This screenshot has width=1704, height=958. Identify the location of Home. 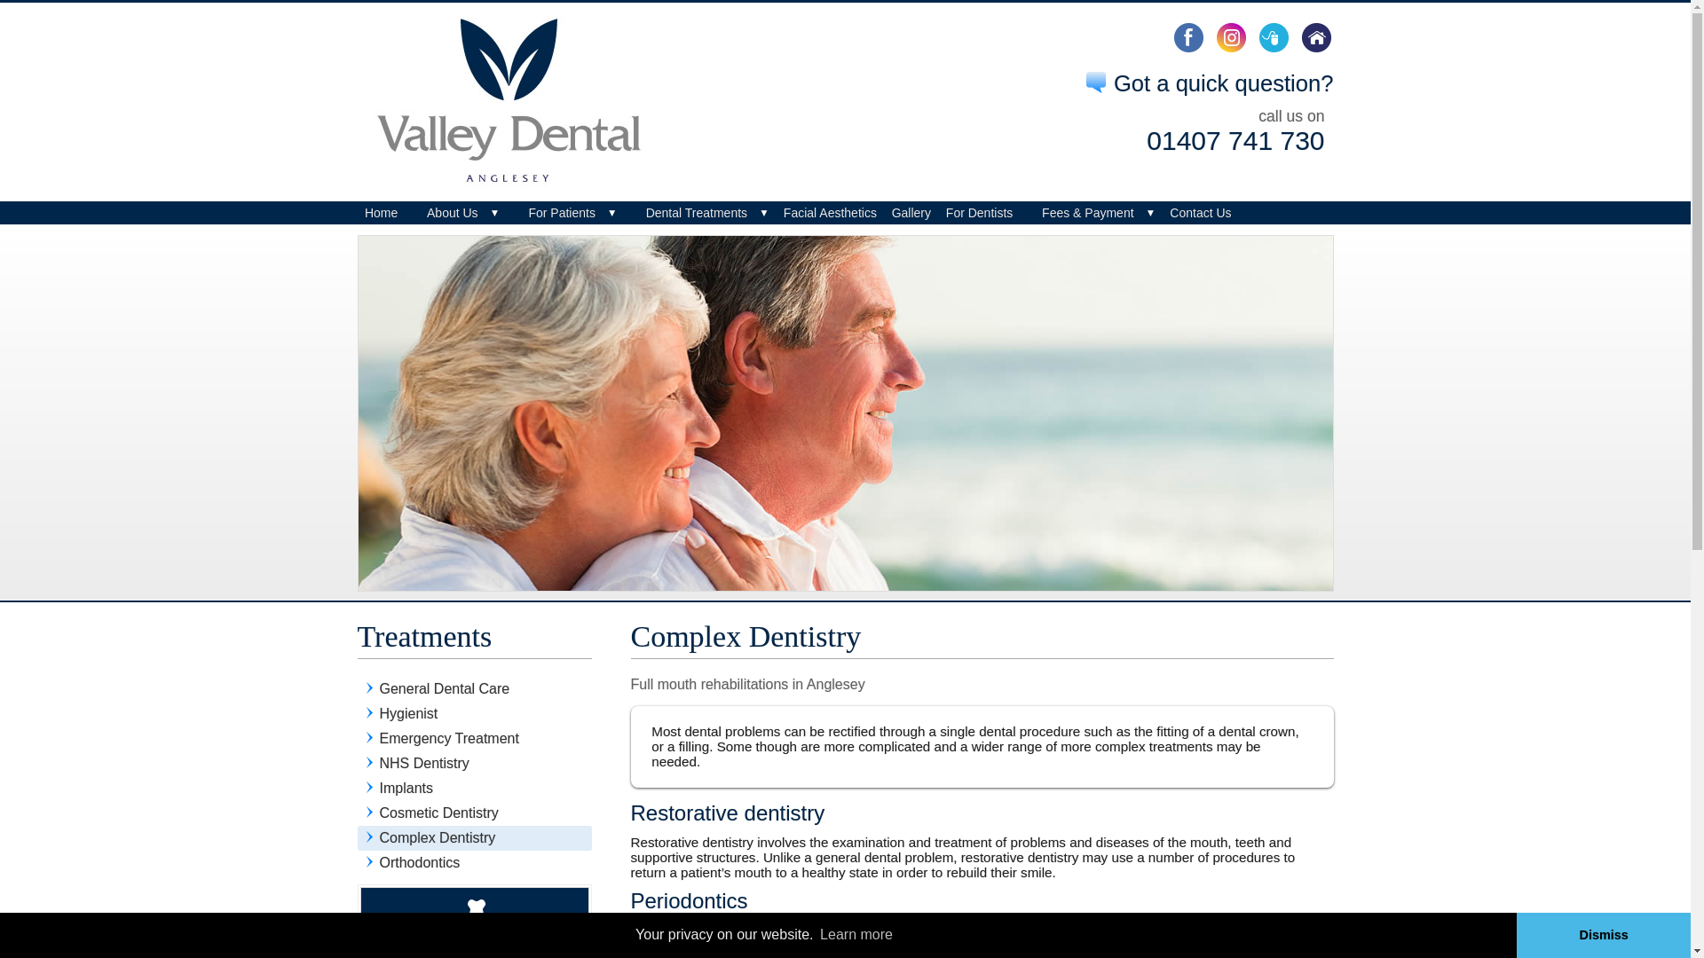
(380, 212).